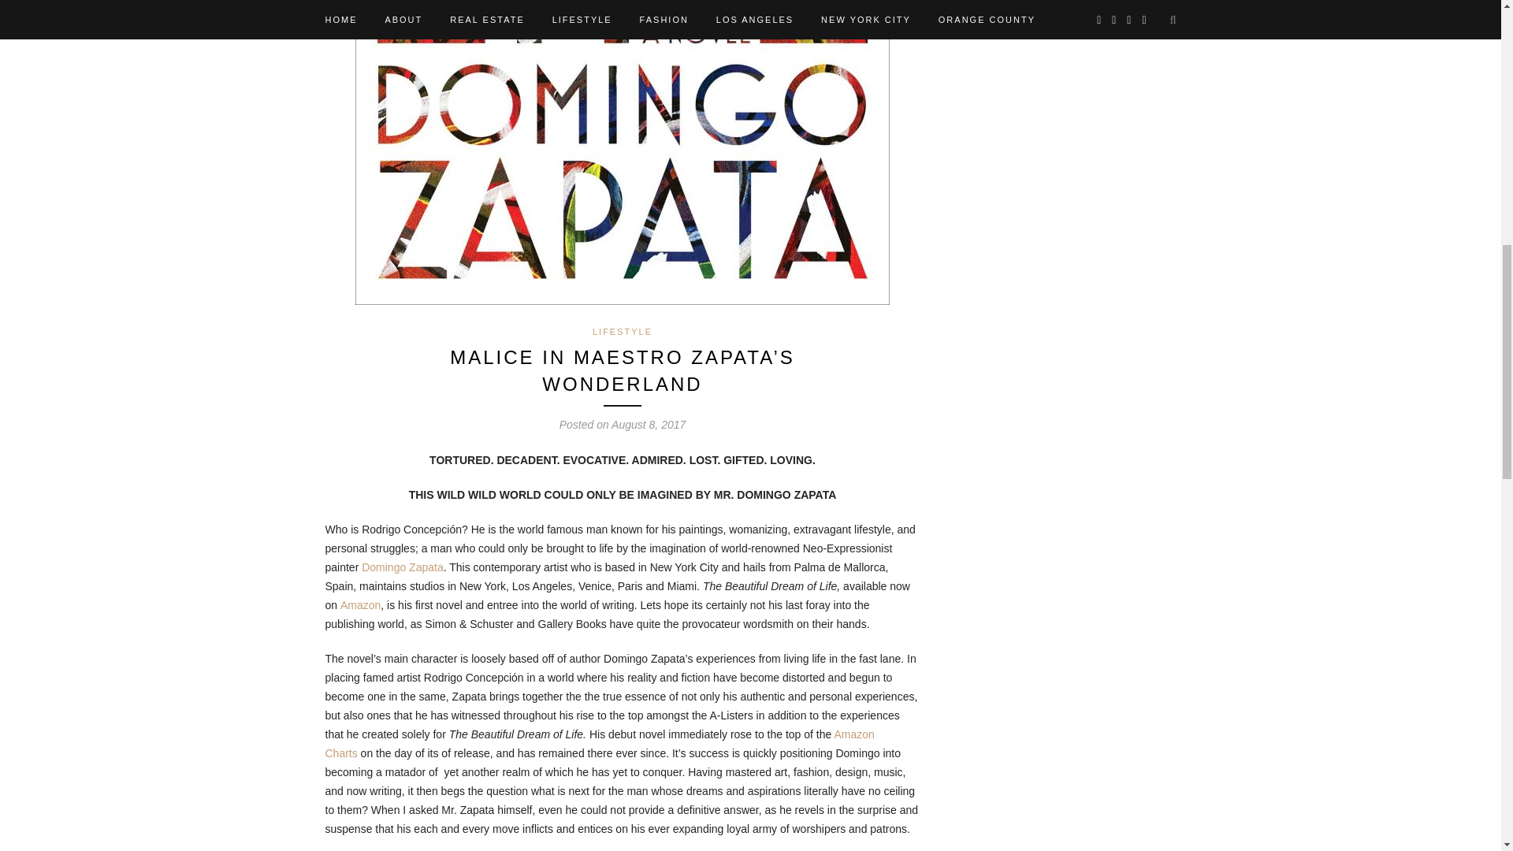 This screenshot has width=1513, height=851. What do you see at coordinates (361, 605) in the screenshot?
I see `Amazon` at bounding box center [361, 605].